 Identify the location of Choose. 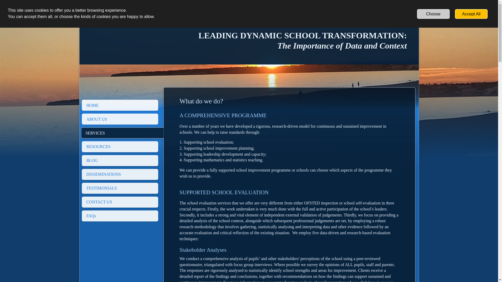
(433, 14).